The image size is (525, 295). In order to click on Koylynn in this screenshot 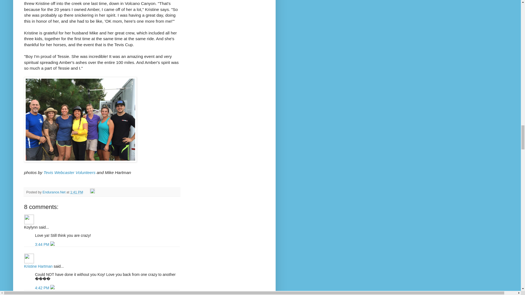, I will do `click(29, 219)`.